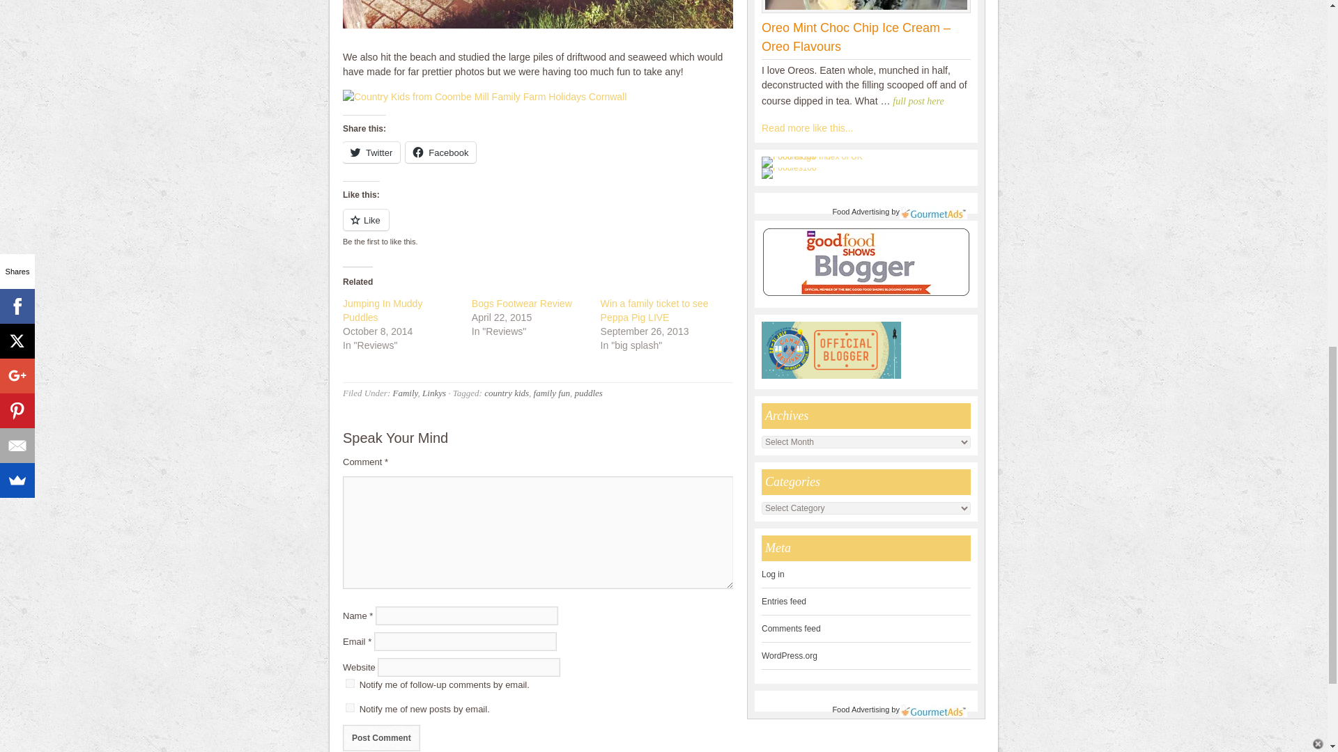 The height and width of the screenshot is (752, 1338). I want to click on Facebook, so click(440, 152).